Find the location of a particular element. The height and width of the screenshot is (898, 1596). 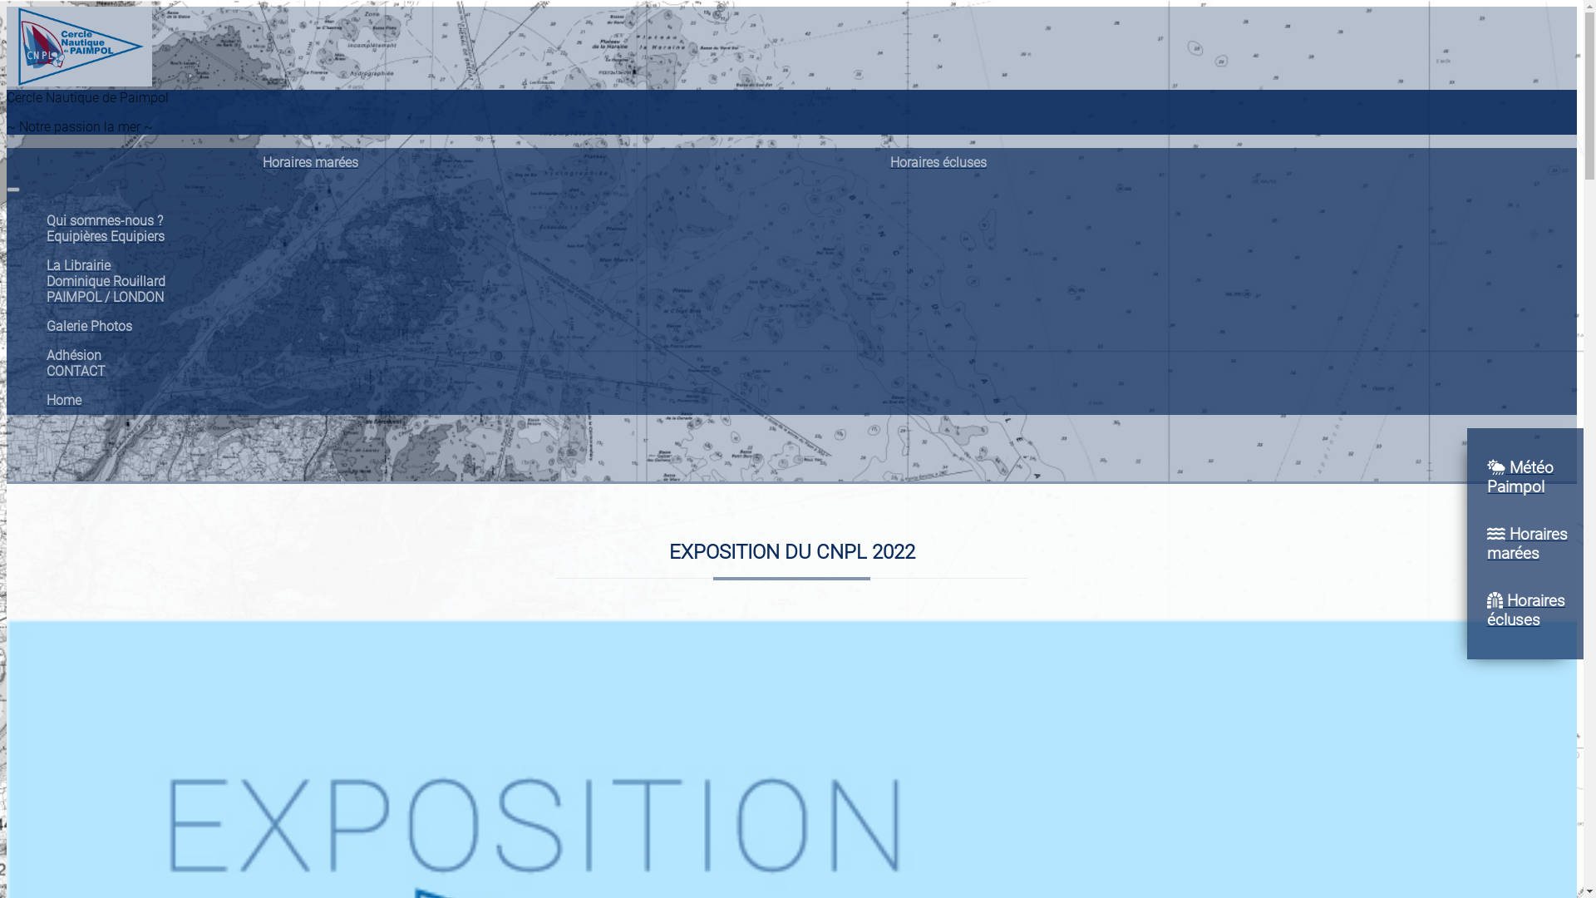

CONTACT is located at coordinates (76, 371).